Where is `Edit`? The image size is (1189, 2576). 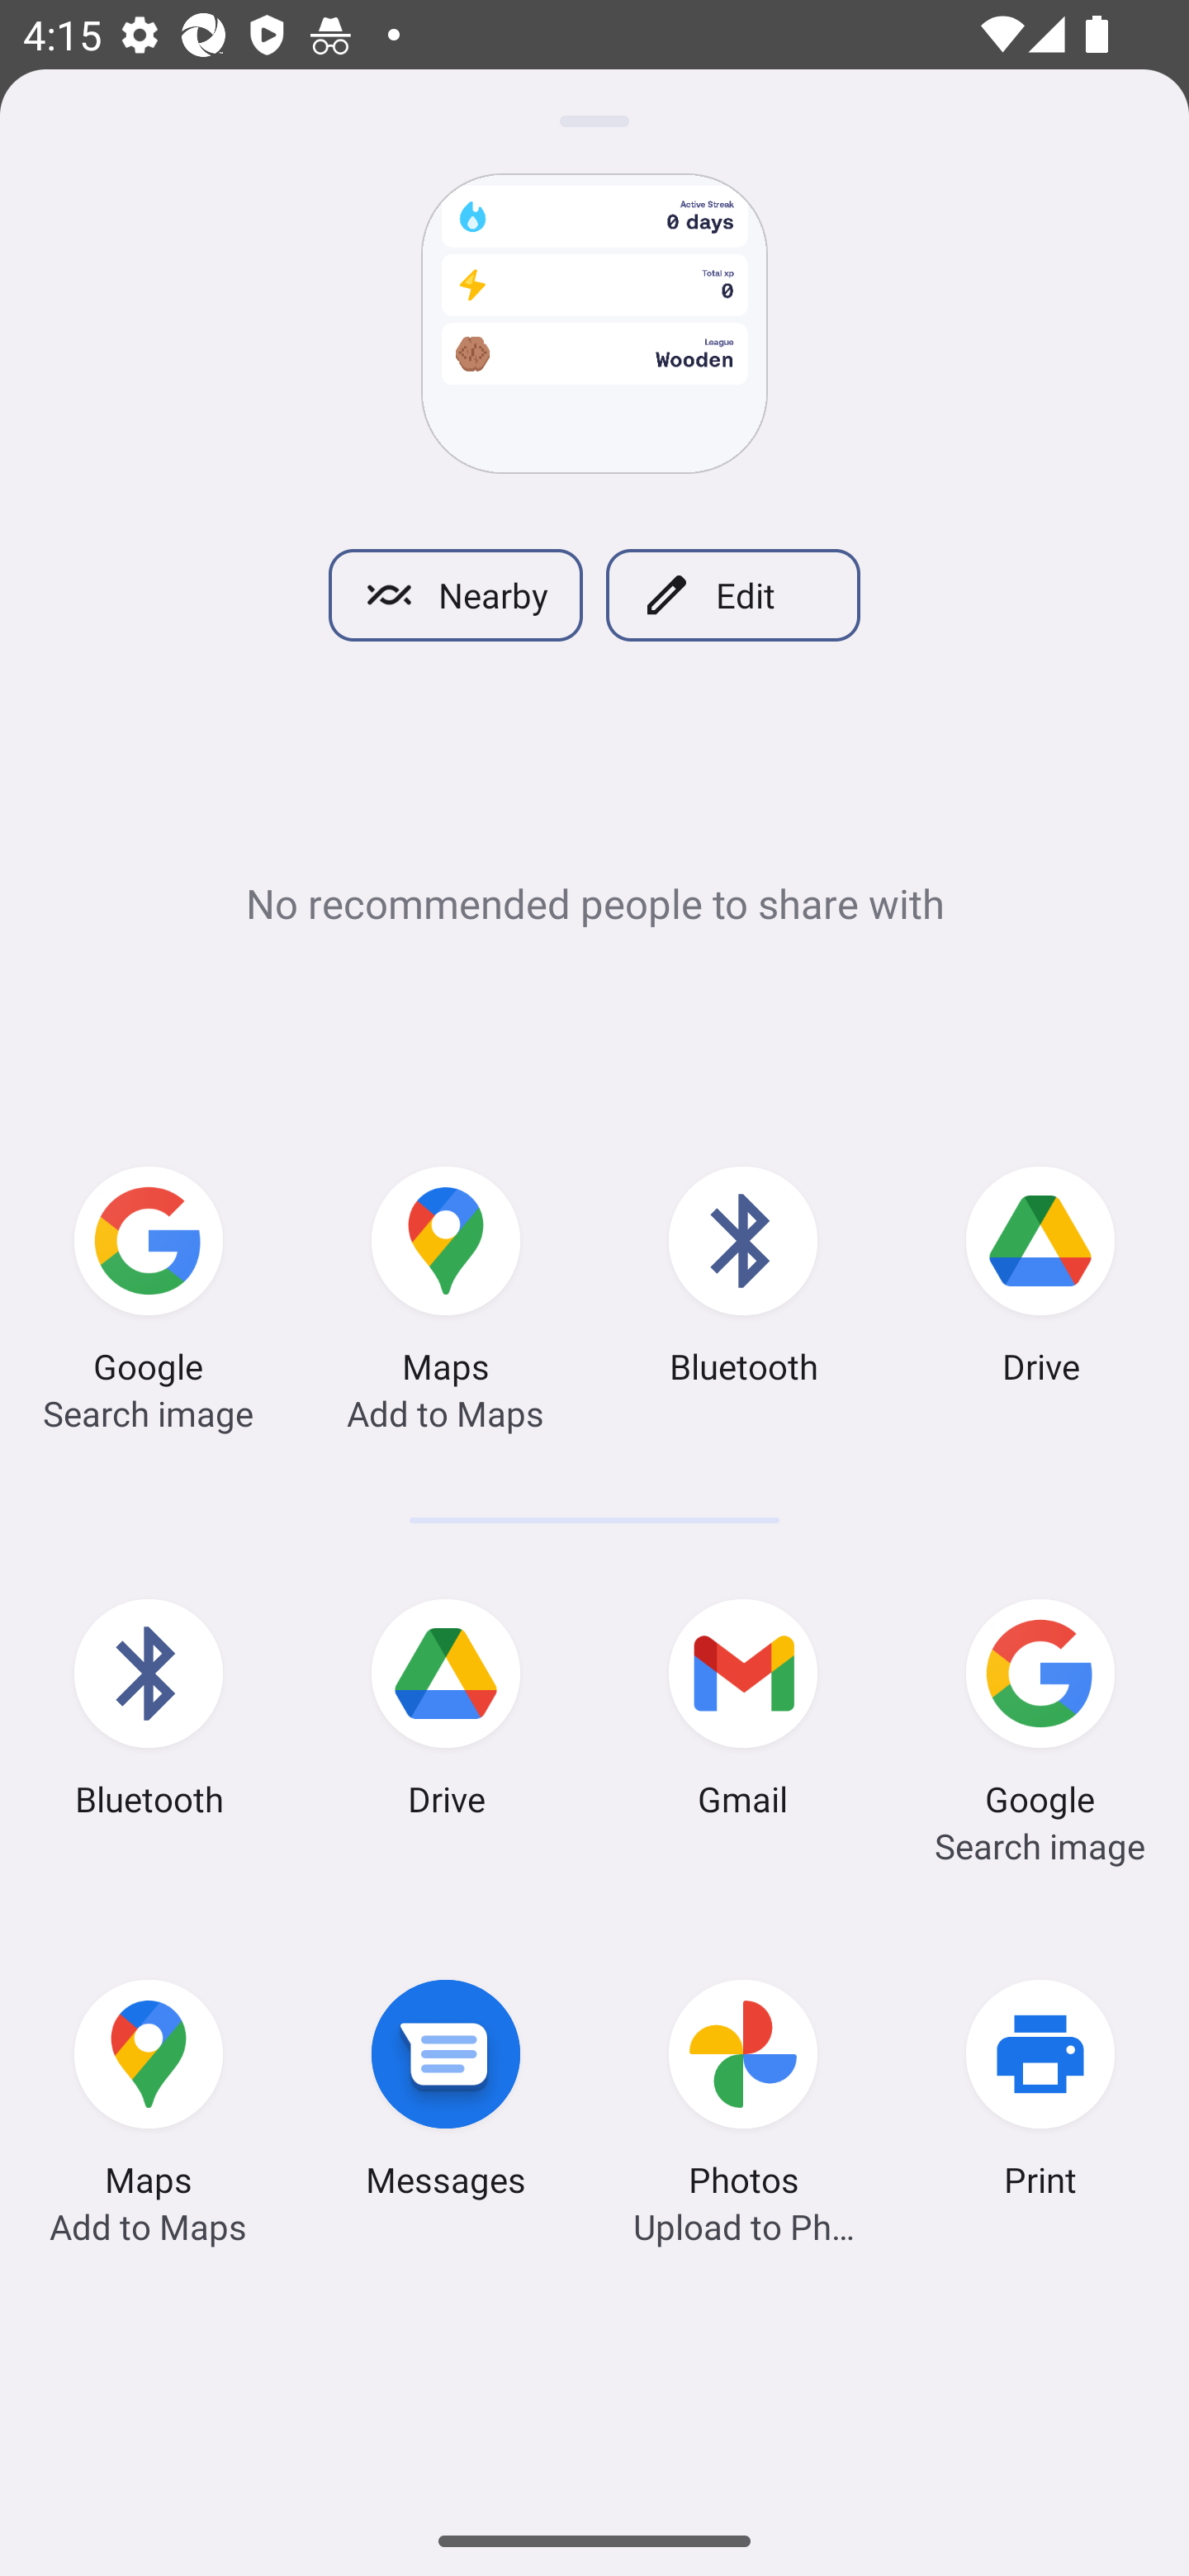
Edit is located at coordinates (733, 594).